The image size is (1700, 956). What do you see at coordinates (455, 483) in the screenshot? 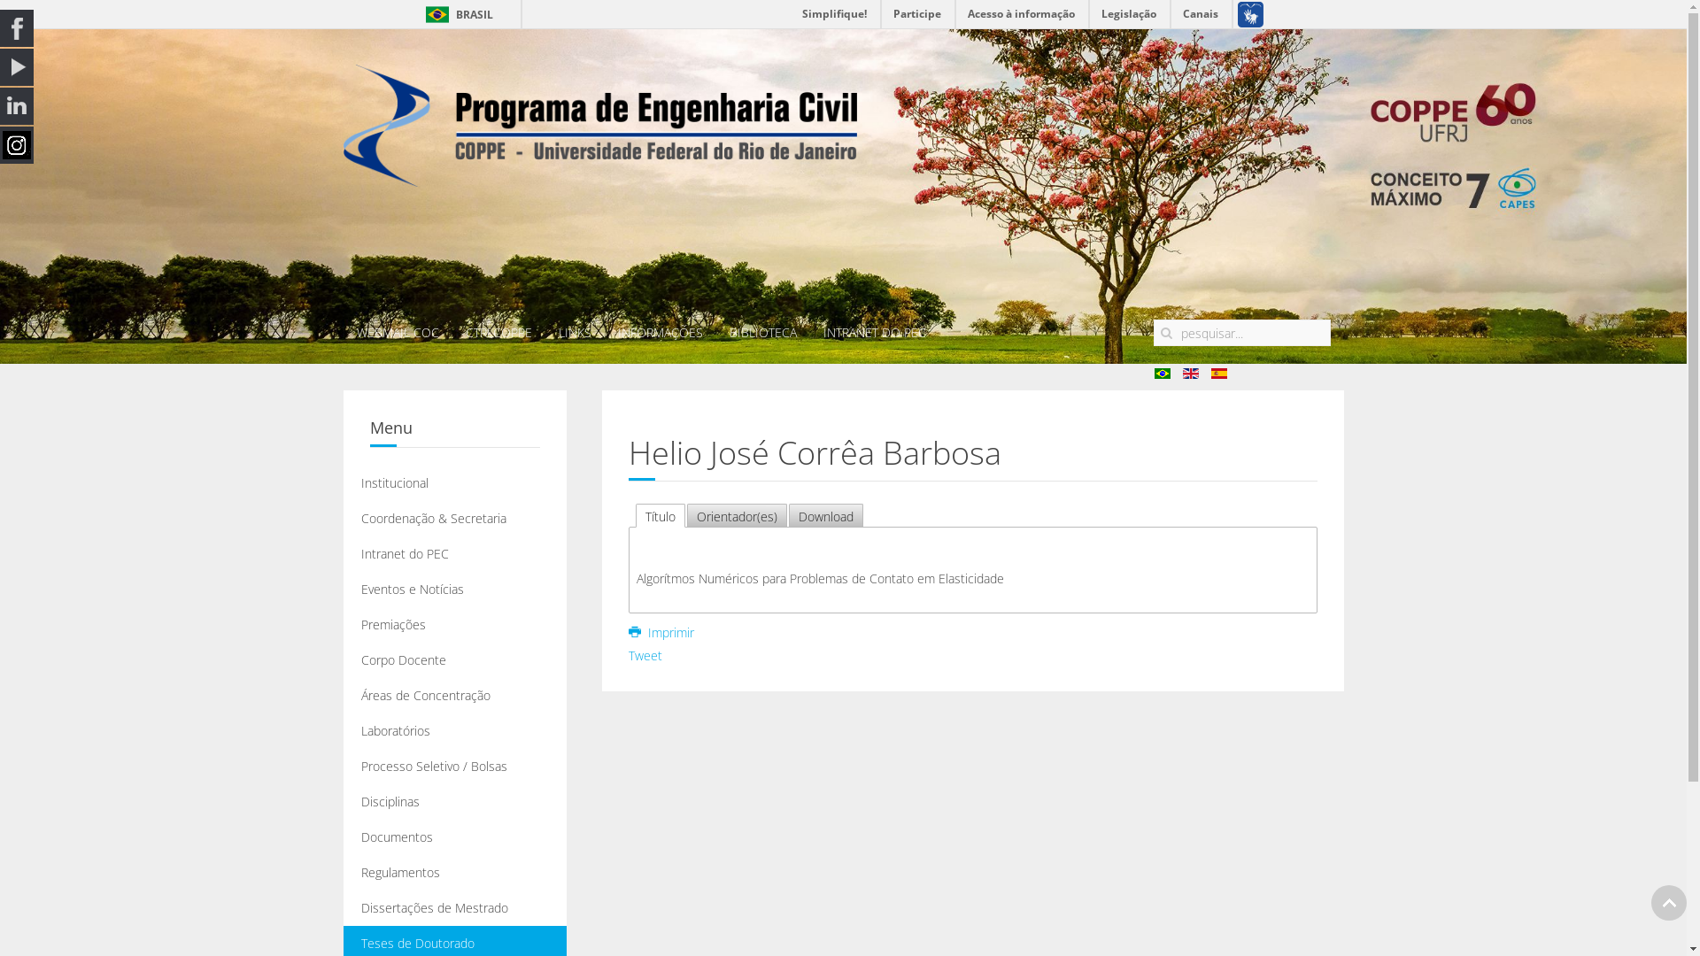
I see `Institucional` at bounding box center [455, 483].